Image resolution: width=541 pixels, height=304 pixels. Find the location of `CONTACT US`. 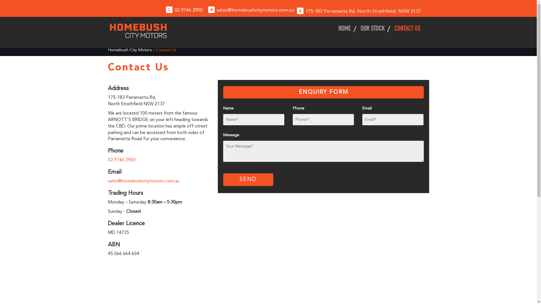

CONTACT US is located at coordinates (405, 29).